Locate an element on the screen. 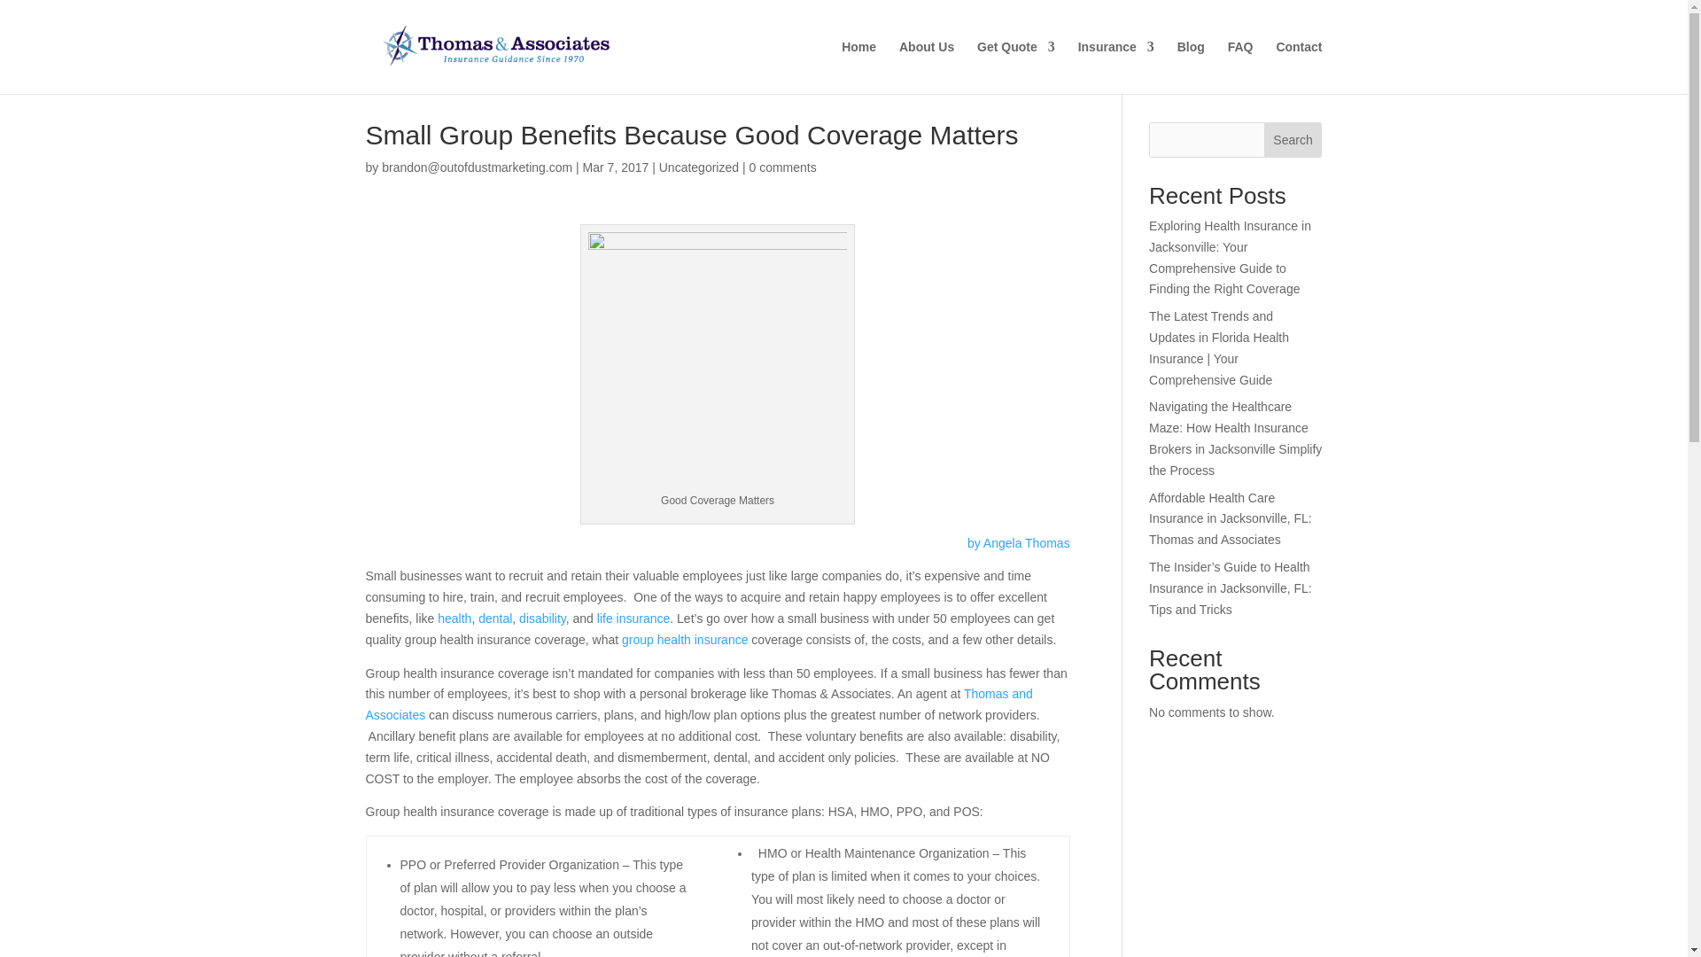 The image size is (1701, 957). group health insurance is located at coordinates (685, 640).